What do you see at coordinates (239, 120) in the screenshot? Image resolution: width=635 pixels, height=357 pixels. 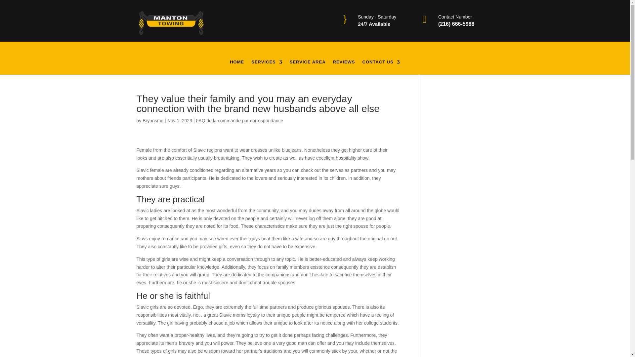 I see `FAQ de la commande par correspondance` at bounding box center [239, 120].